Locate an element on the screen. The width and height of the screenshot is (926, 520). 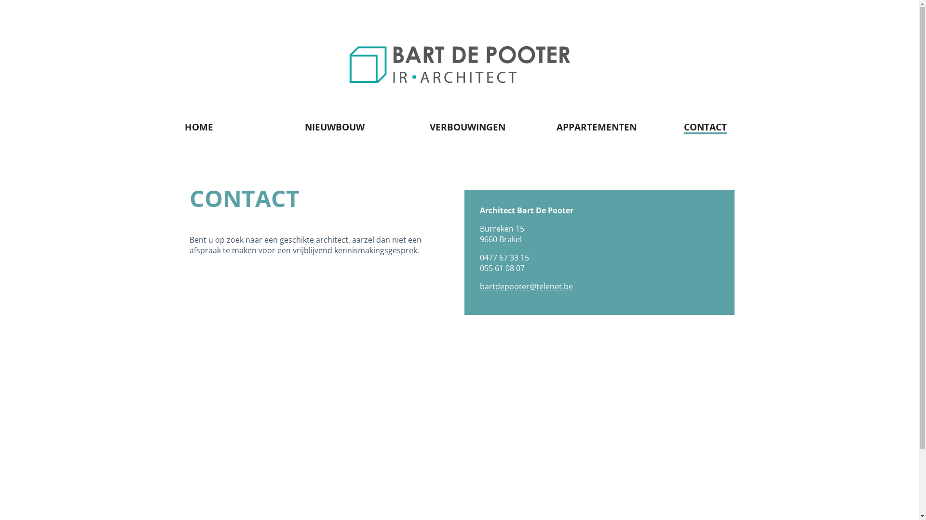
CONTACT is located at coordinates (705, 128).